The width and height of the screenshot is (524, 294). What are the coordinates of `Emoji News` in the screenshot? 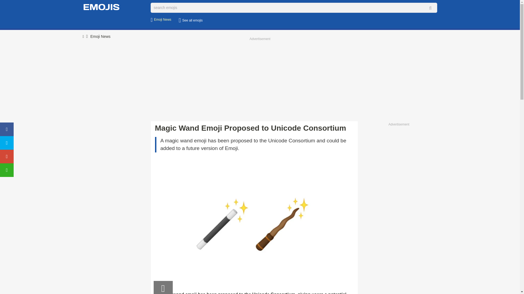 It's located at (162, 20).